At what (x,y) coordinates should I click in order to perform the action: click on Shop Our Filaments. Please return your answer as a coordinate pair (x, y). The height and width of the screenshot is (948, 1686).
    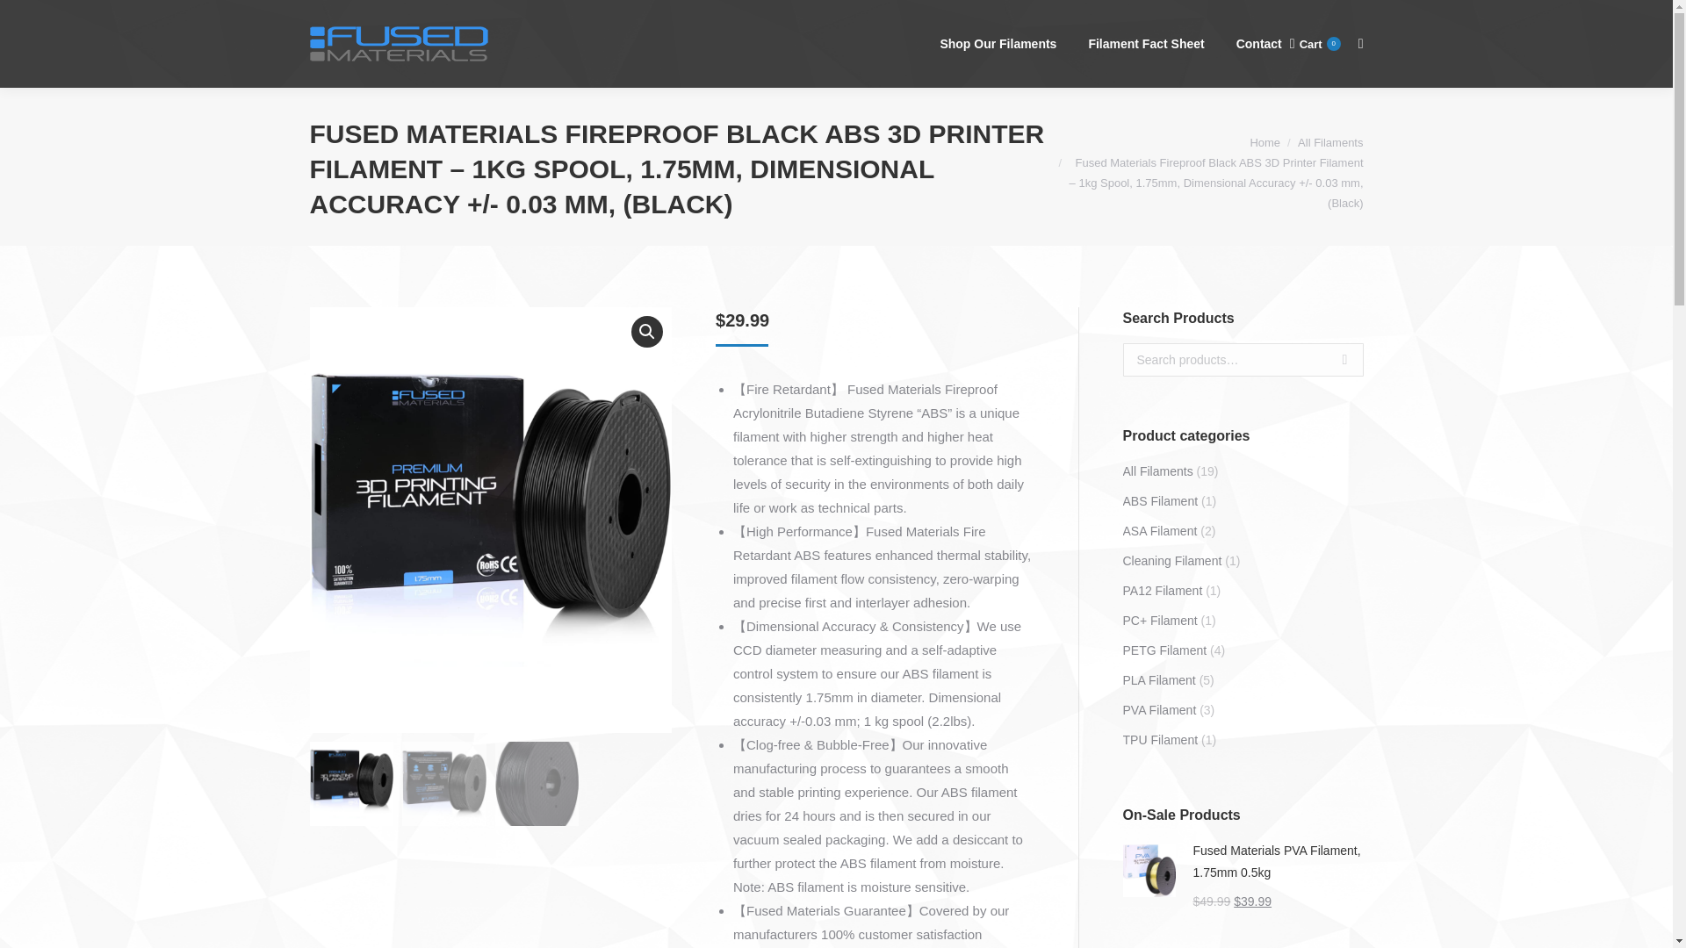
    Looking at the image, I should click on (998, 44).